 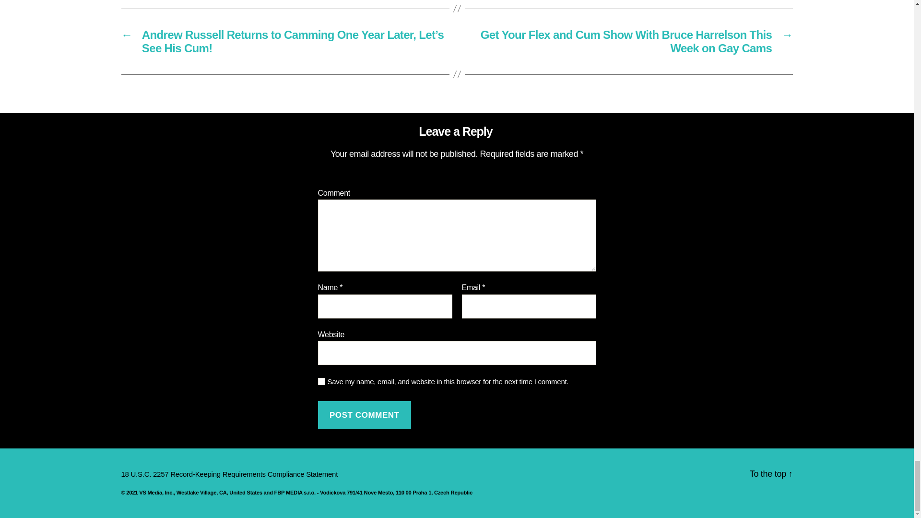 What do you see at coordinates (364, 415) in the screenshot?
I see `Post Comment` at bounding box center [364, 415].